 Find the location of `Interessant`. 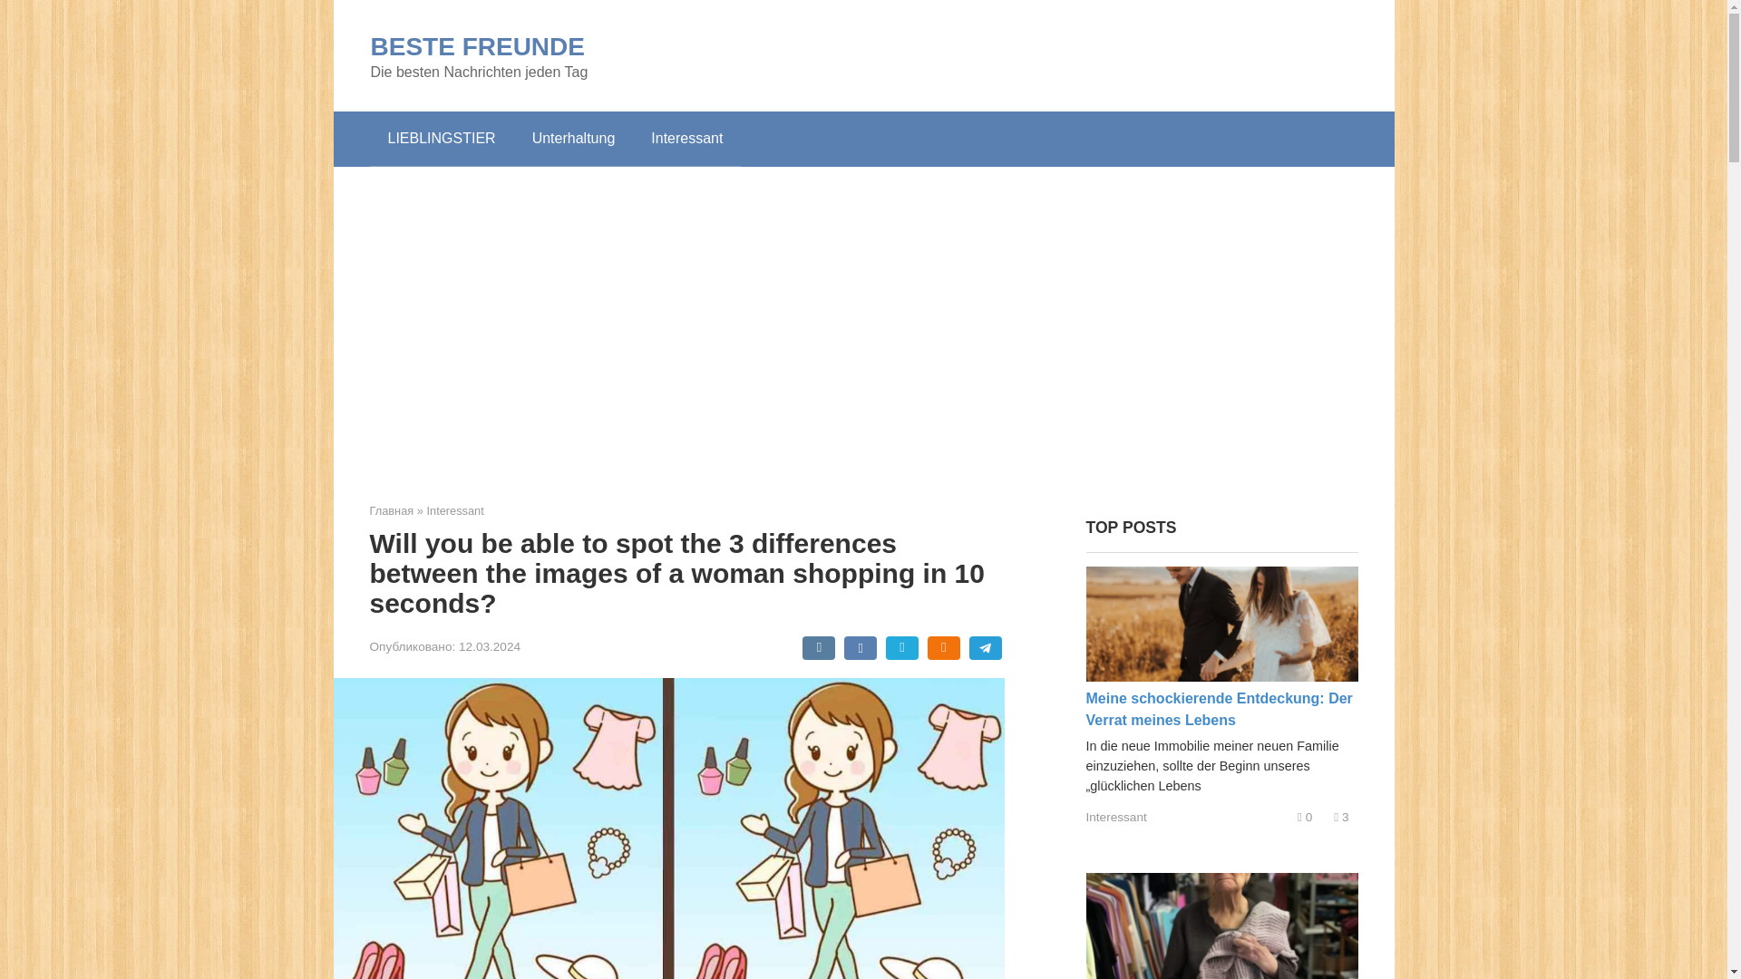

Interessant is located at coordinates (455, 511).